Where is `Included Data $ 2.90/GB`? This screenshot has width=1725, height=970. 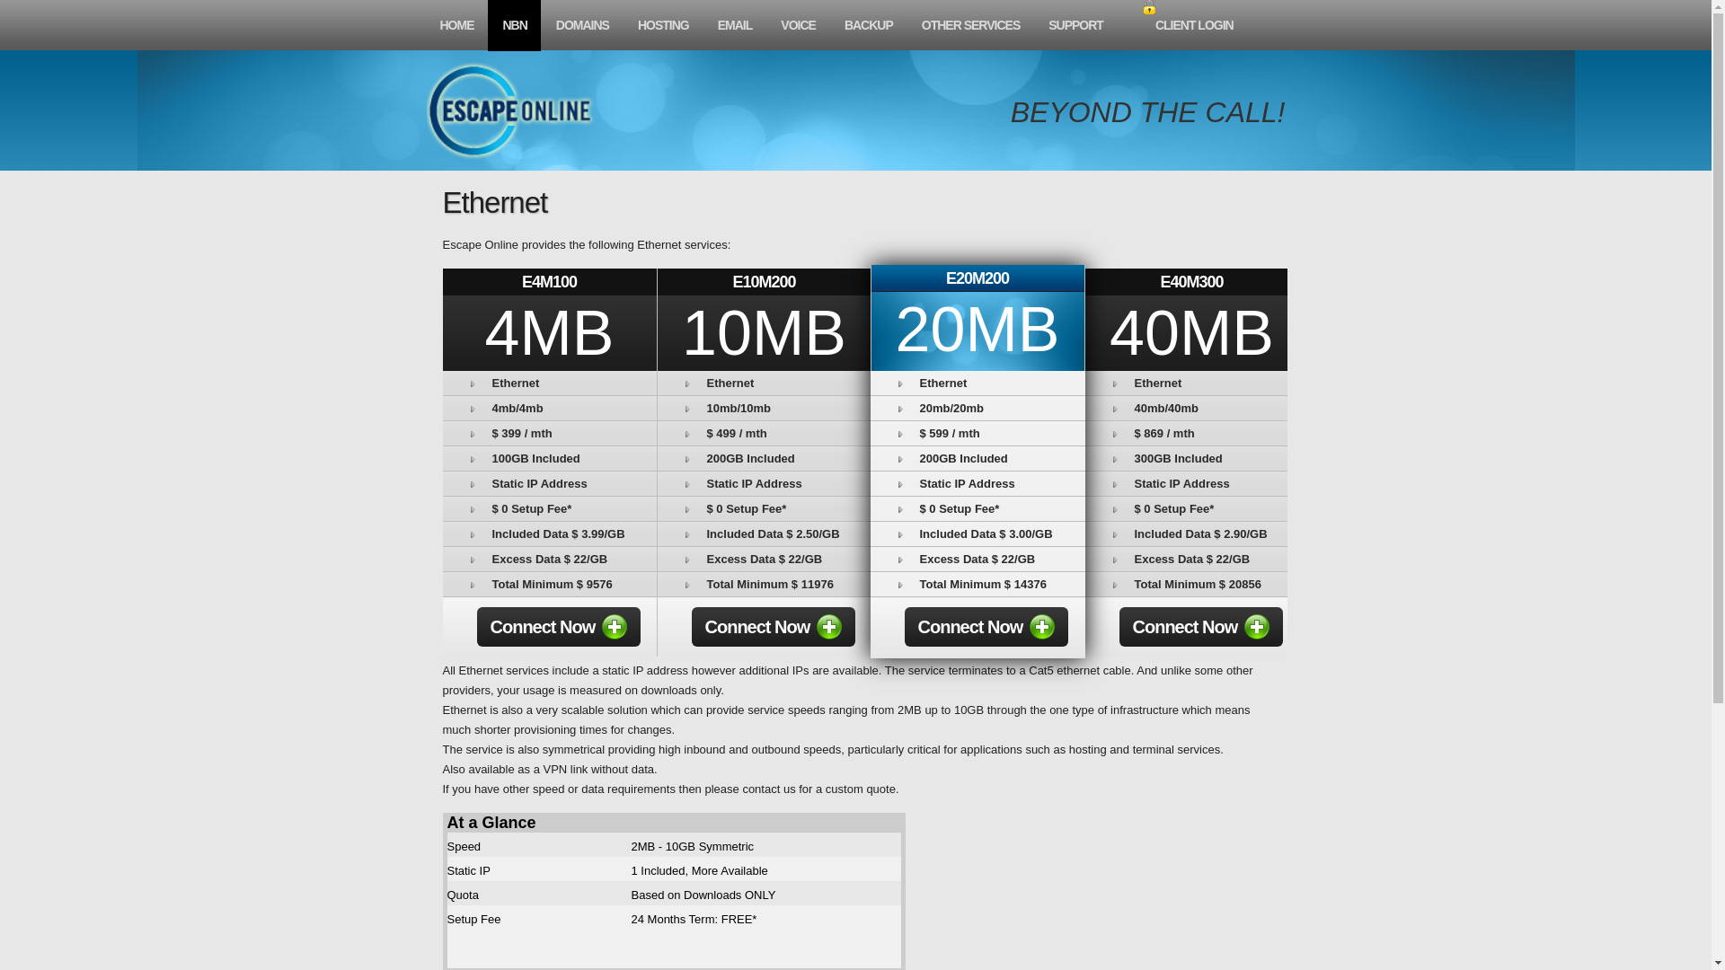 Included Data $ 2.90/GB is located at coordinates (1192, 533).